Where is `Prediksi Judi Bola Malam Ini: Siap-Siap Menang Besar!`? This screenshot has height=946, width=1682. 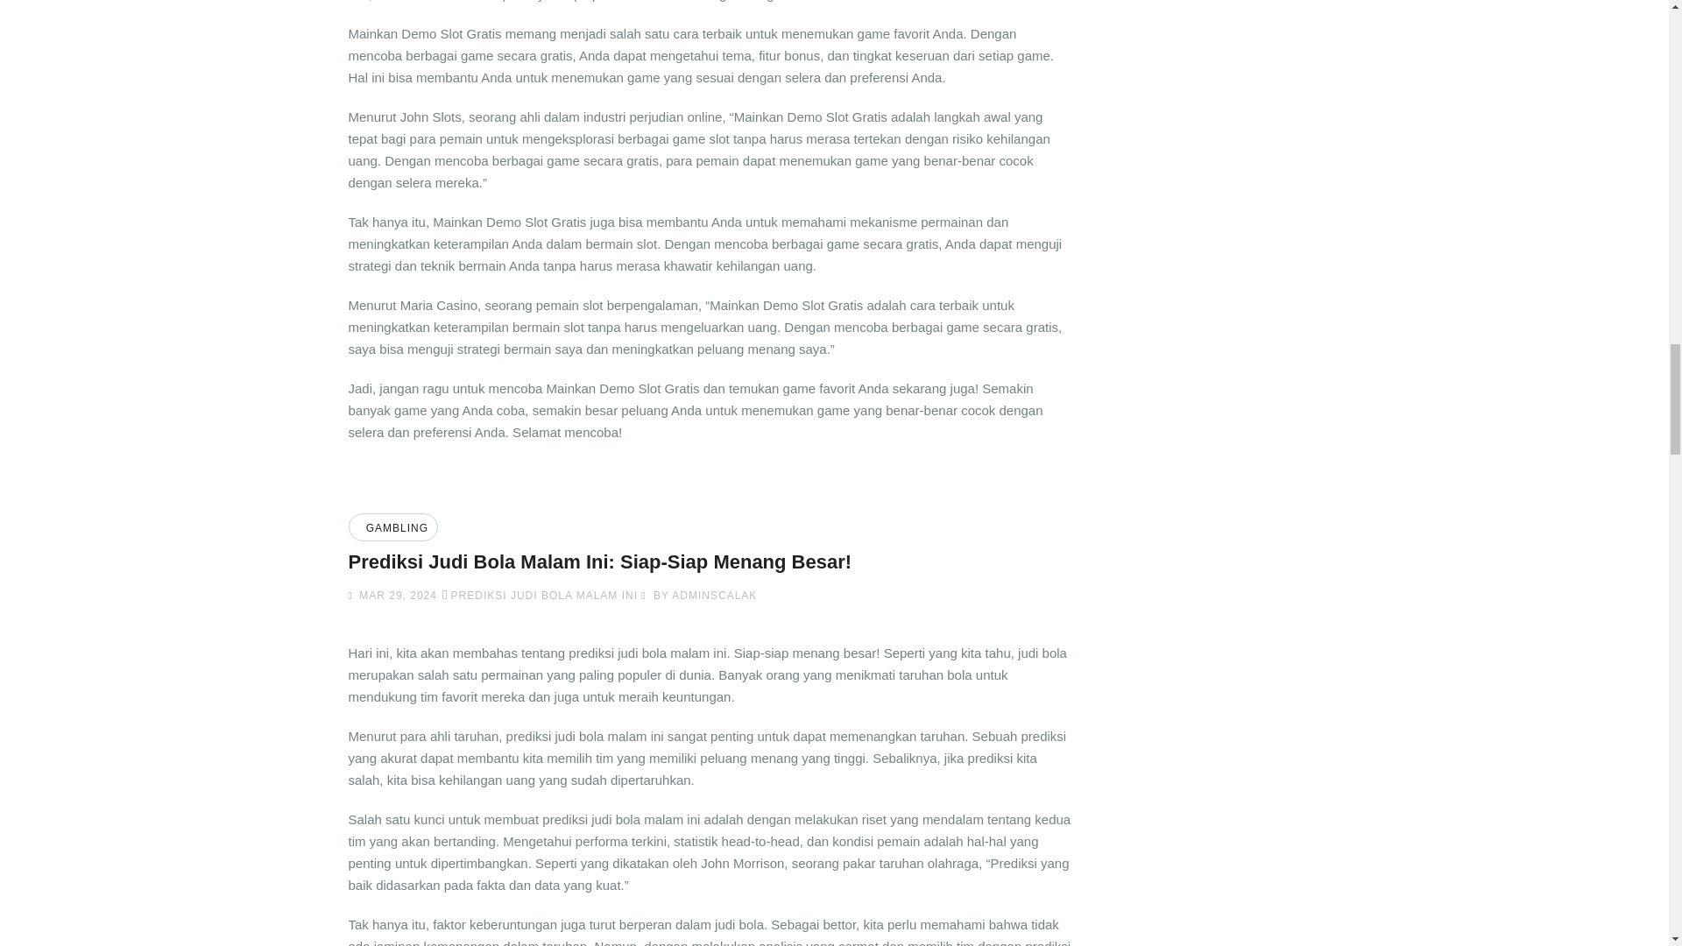
Prediksi Judi Bola Malam Ini: Siap-Siap Menang Besar! is located at coordinates (600, 561).